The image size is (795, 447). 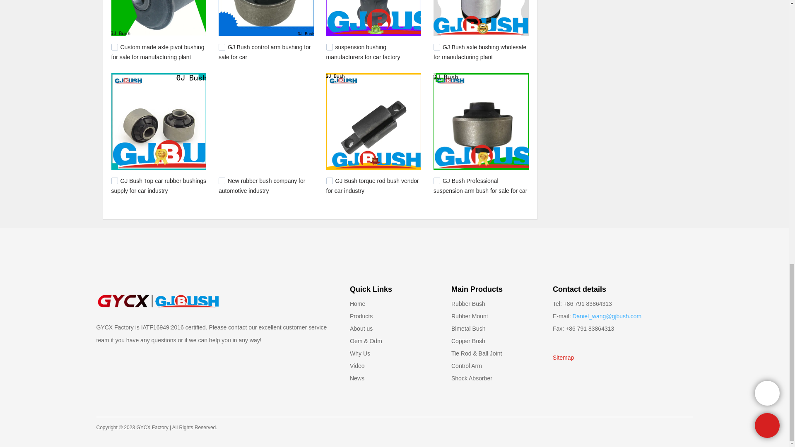 What do you see at coordinates (158, 185) in the screenshot?
I see `GJ Bush Top car rubber bushings supply for car industry` at bounding box center [158, 185].